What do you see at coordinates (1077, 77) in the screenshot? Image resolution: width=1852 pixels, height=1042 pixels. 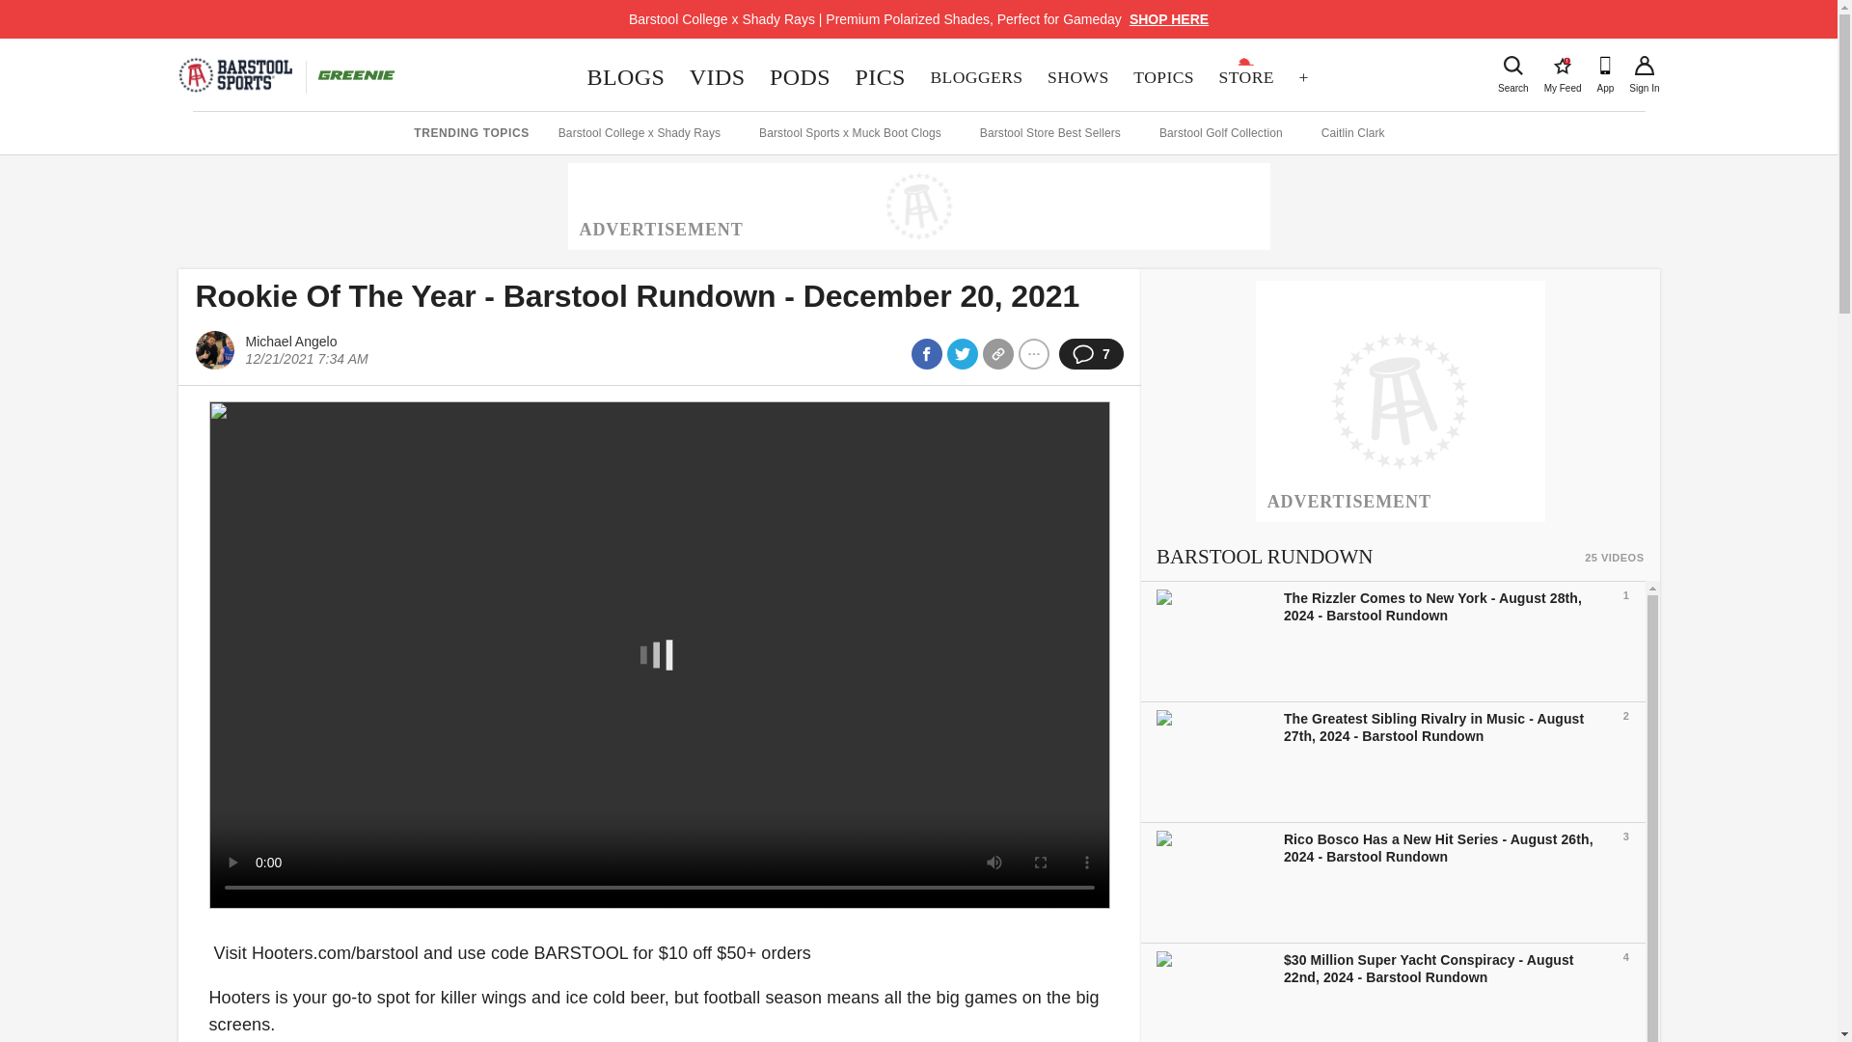 I see `SHOWS` at bounding box center [1077, 77].